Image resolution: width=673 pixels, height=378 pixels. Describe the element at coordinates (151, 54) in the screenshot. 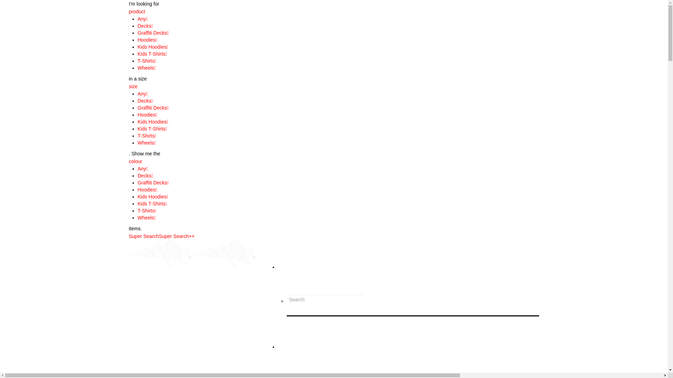

I see `Kids T-Shirts` at that location.